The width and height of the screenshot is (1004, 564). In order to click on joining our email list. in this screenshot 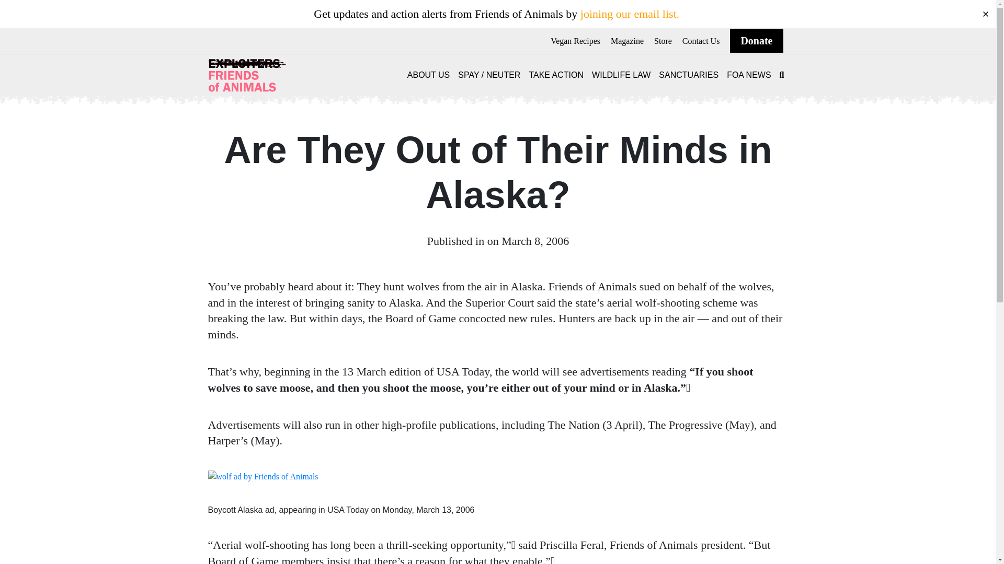, I will do `click(630, 14)`.